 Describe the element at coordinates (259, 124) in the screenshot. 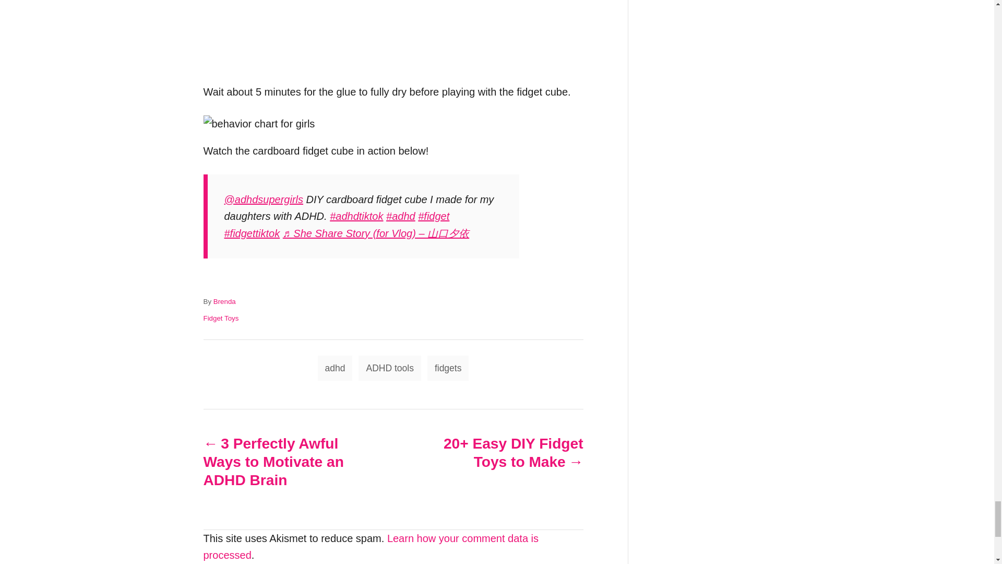

I see `How to Make a Fidget Cube Out of Cardboard` at that location.